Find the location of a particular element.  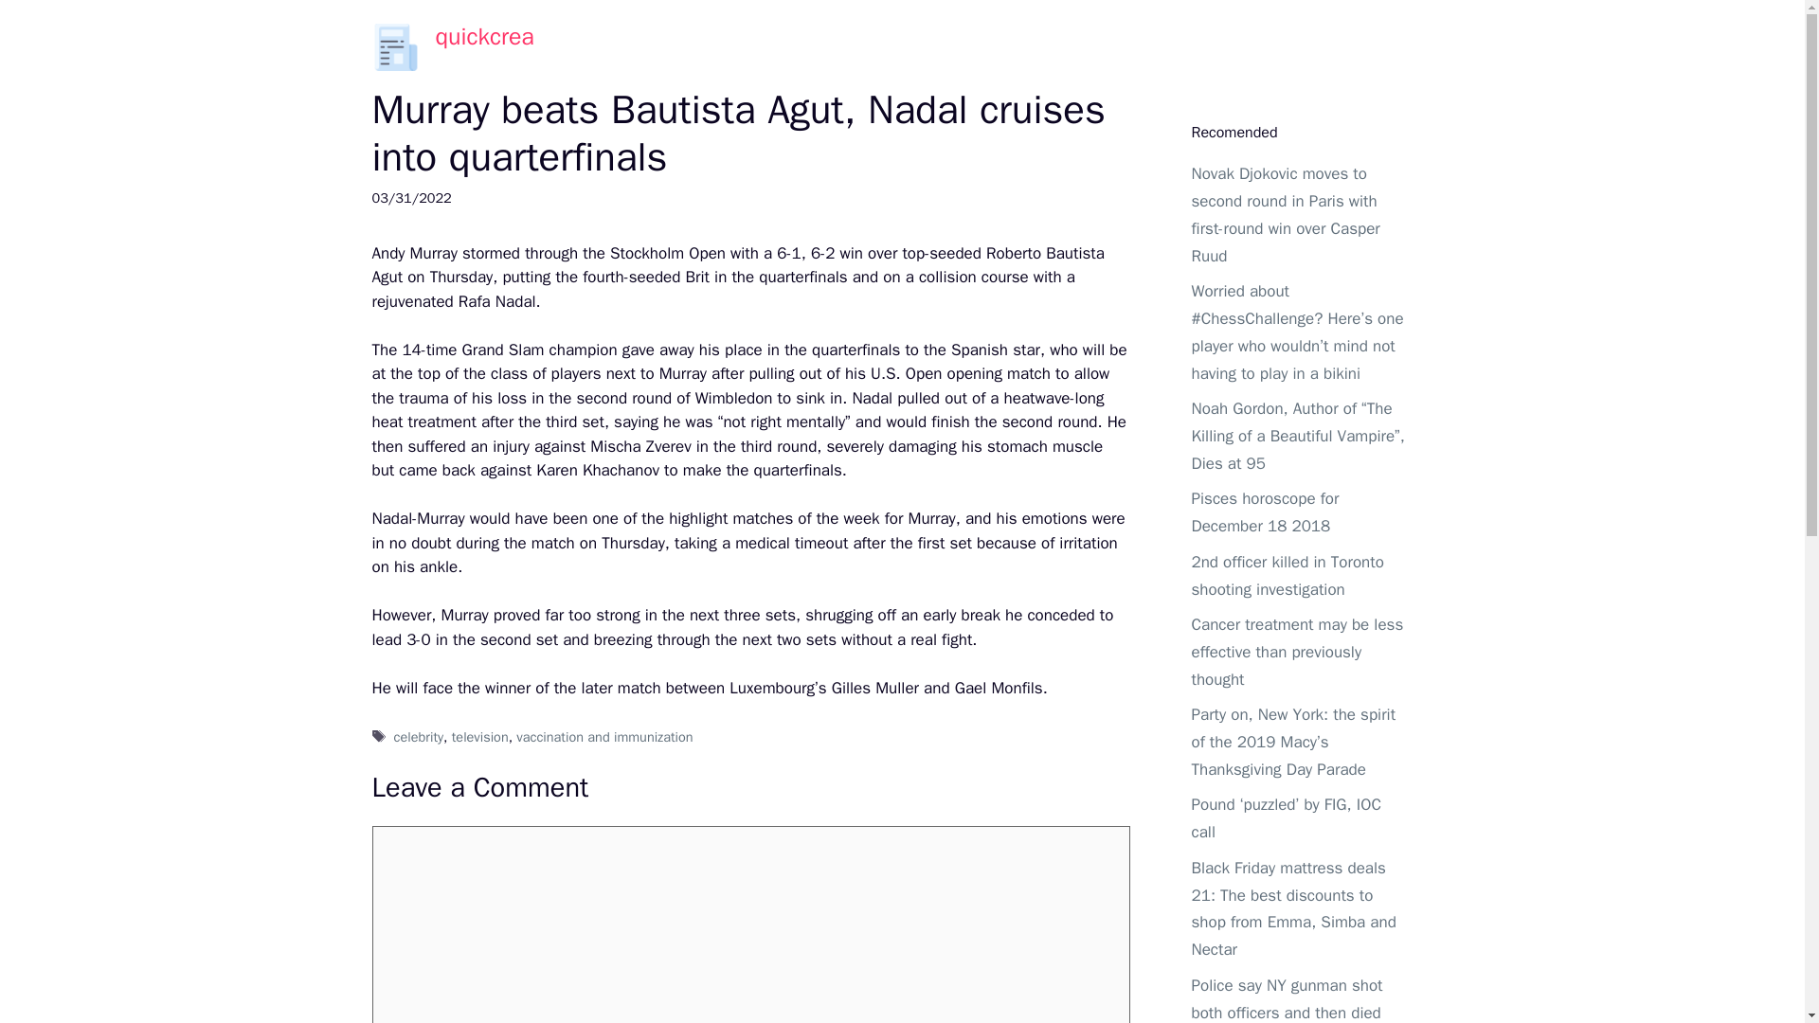

technology is located at coordinates (1112, 47).